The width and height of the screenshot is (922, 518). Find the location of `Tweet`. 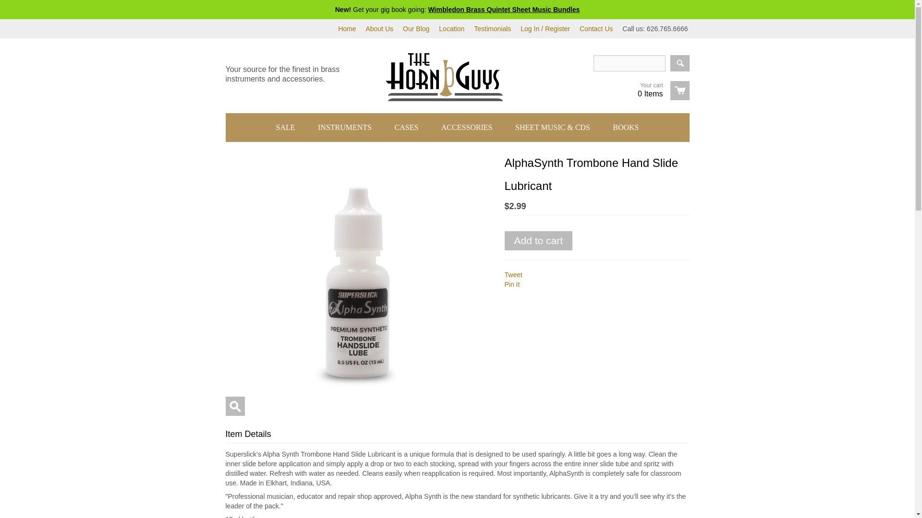

Tweet is located at coordinates (513, 274).